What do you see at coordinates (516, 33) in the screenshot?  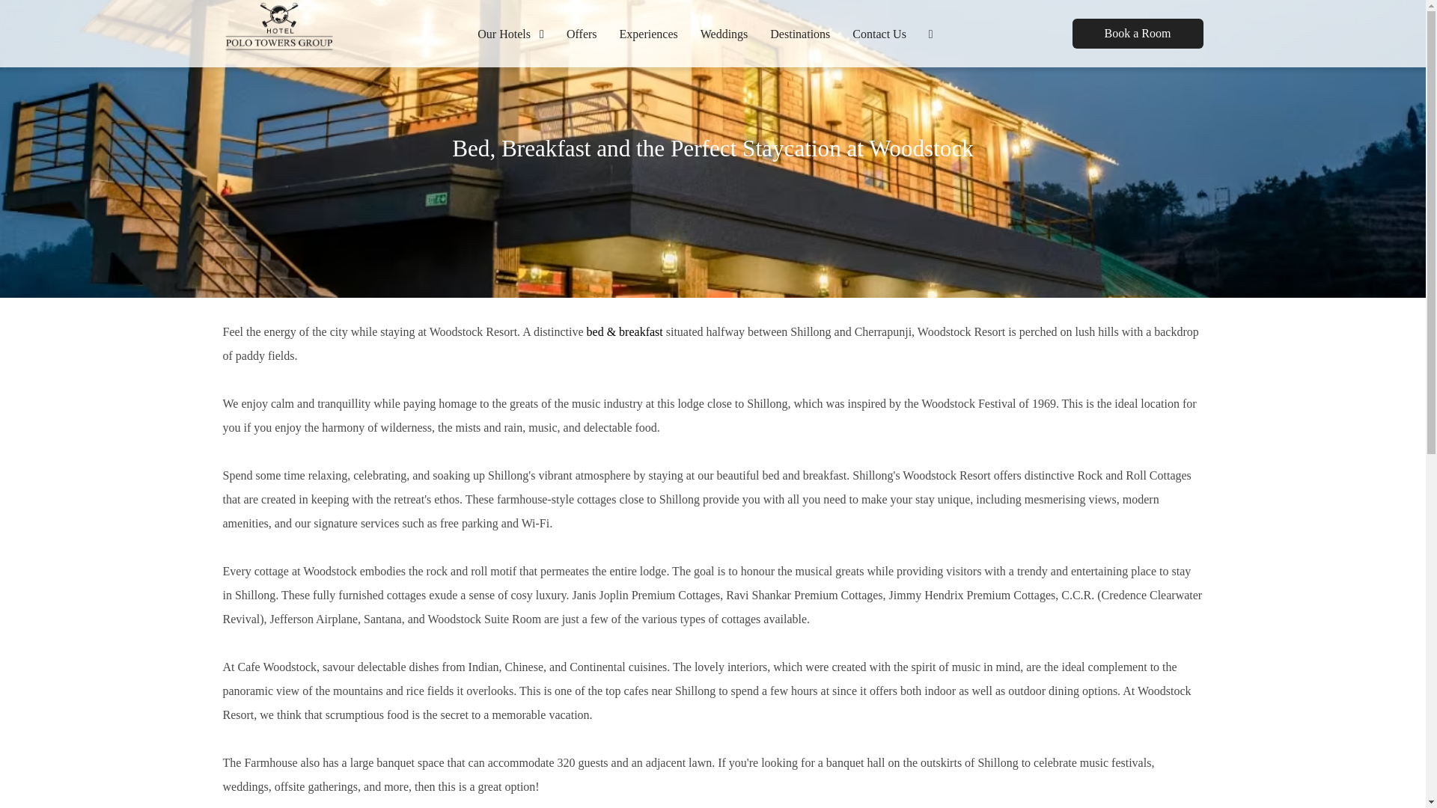 I see `Our Hotels` at bounding box center [516, 33].